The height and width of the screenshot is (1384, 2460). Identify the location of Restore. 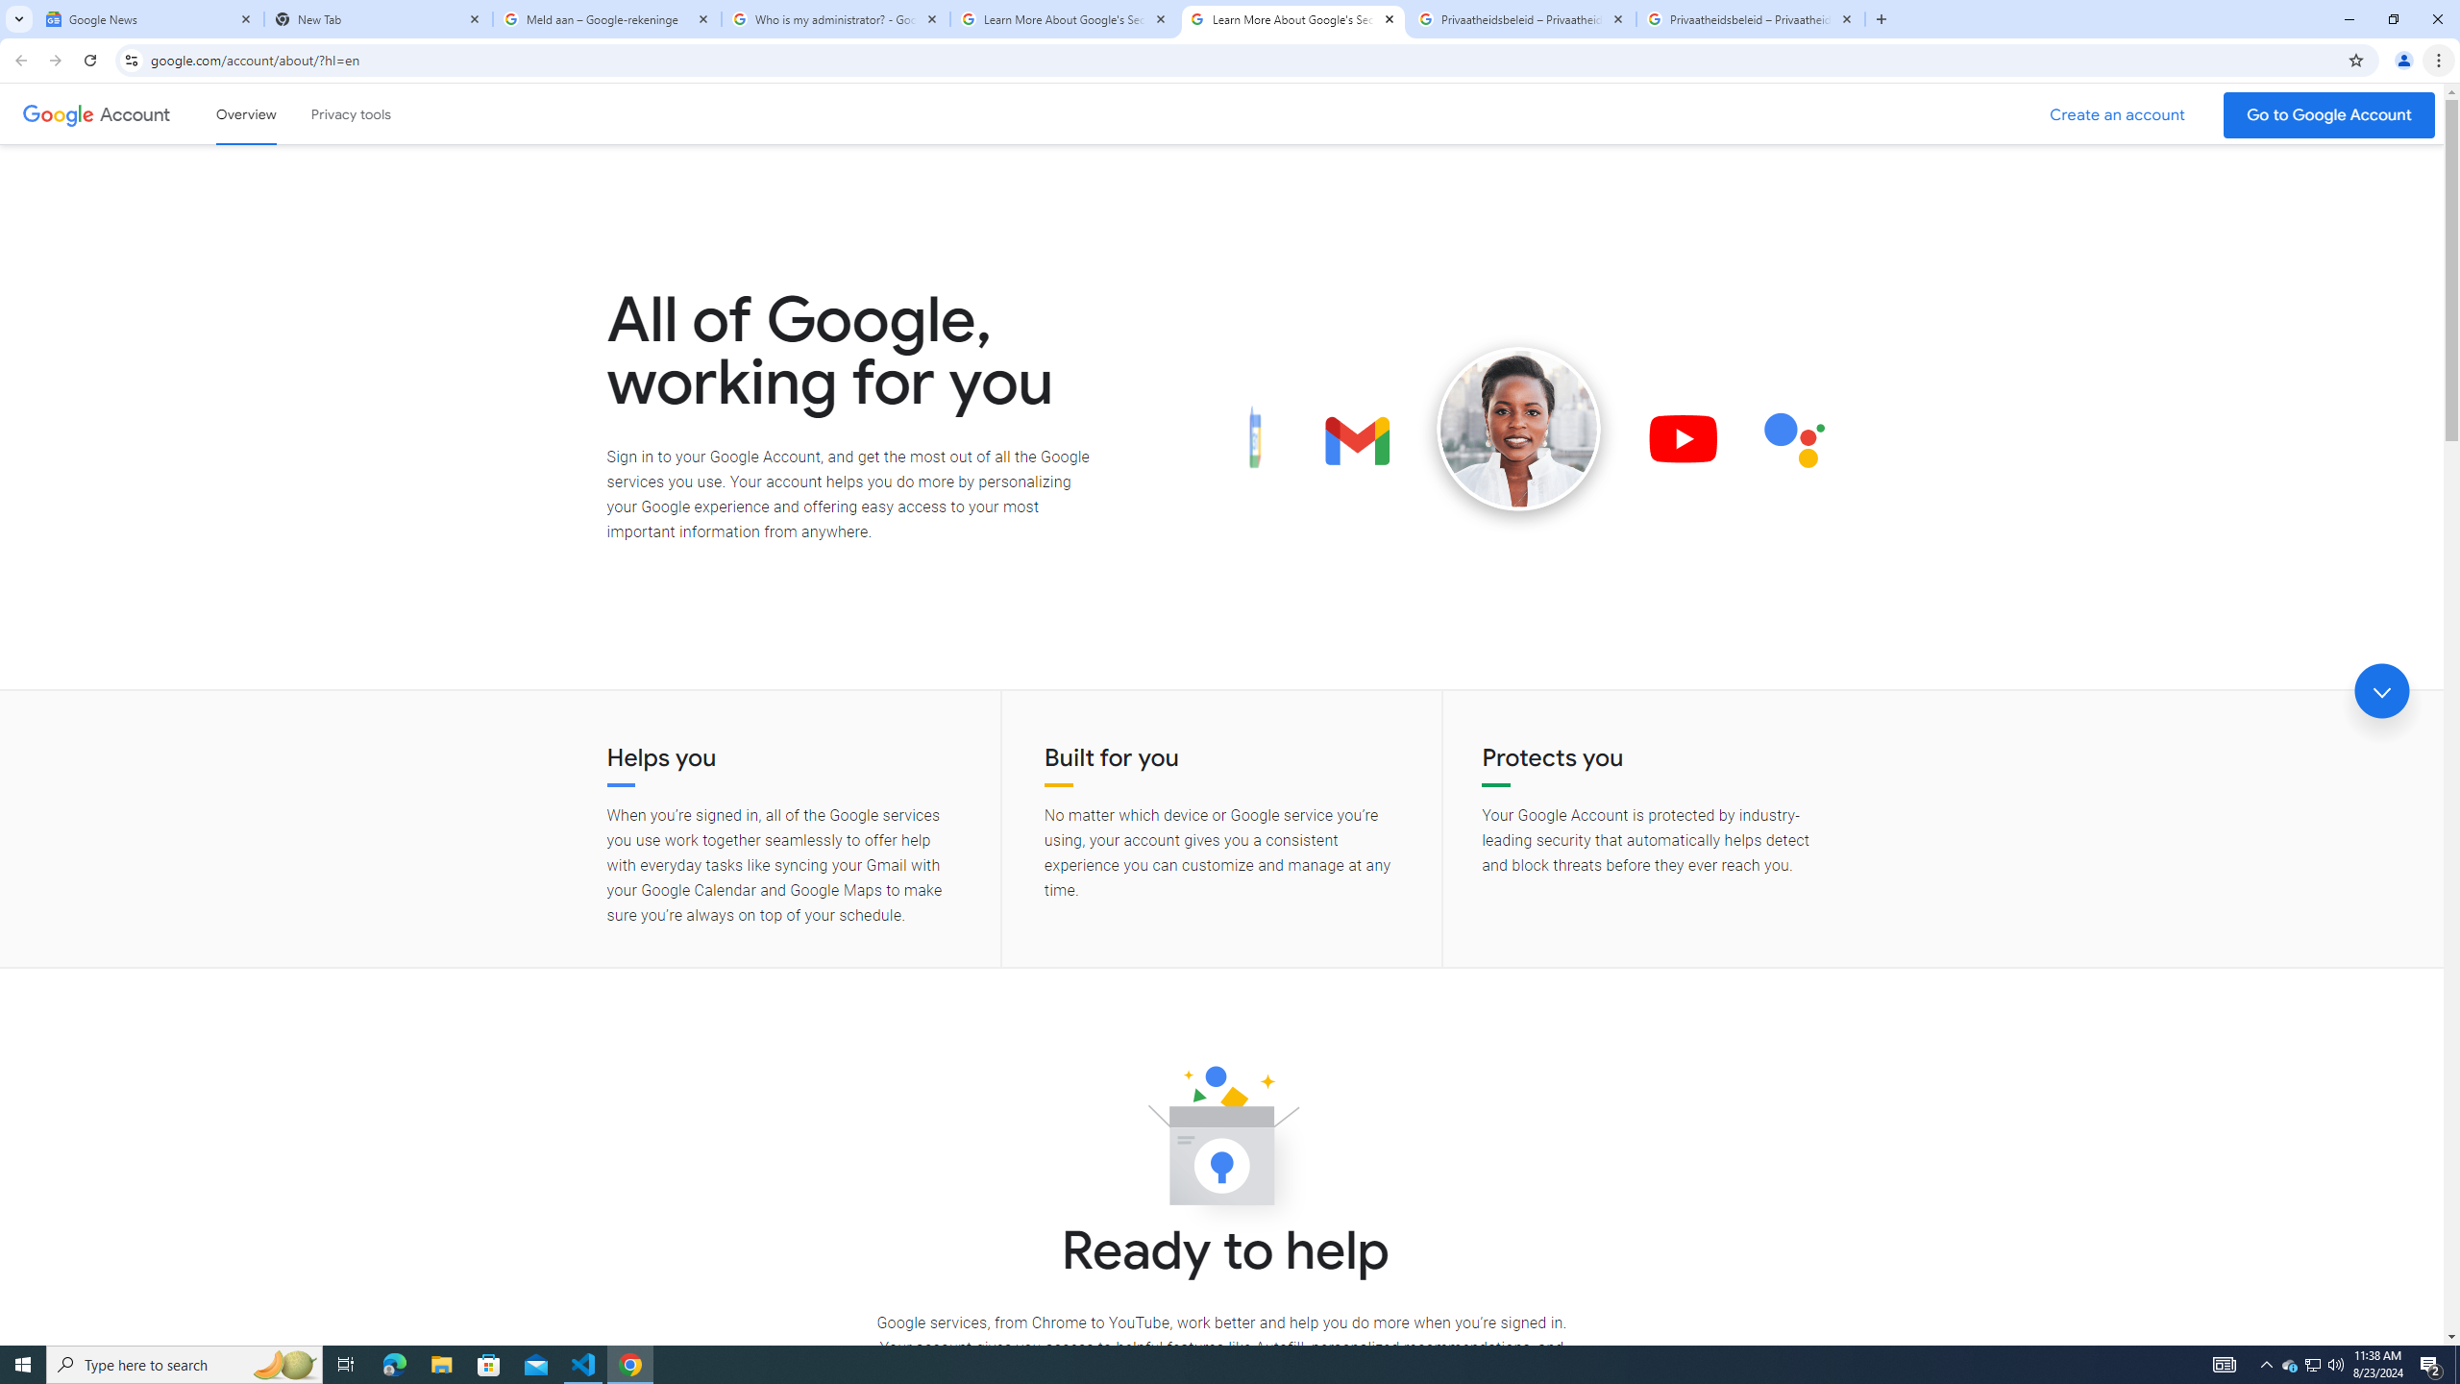
(2393, 19).